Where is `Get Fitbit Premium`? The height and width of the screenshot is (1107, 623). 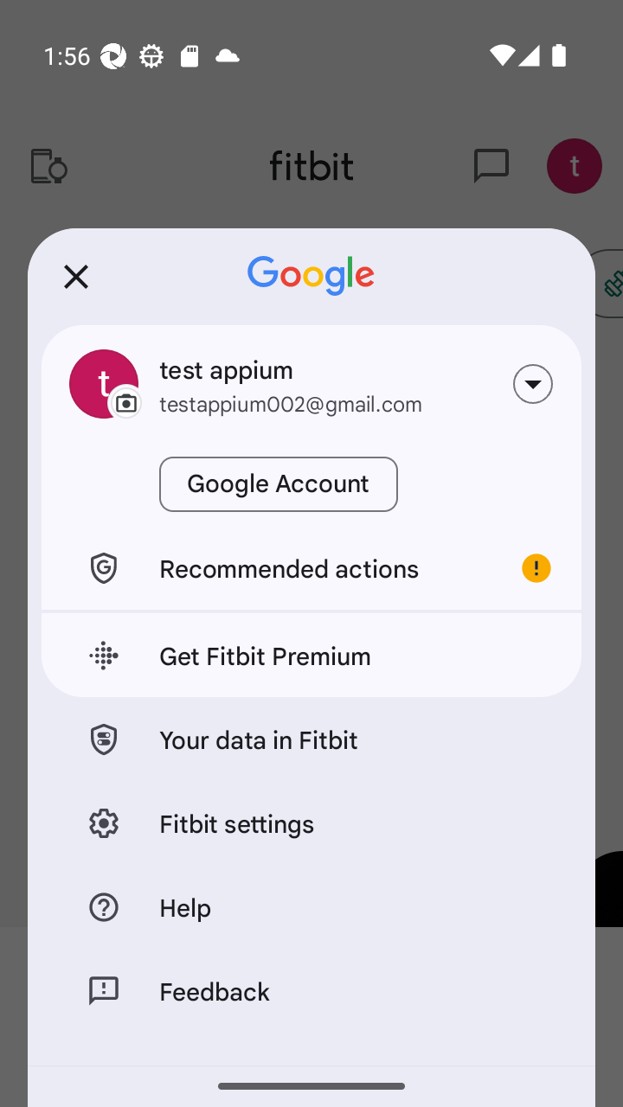 Get Fitbit Premium is located at coordinates (311, 656).